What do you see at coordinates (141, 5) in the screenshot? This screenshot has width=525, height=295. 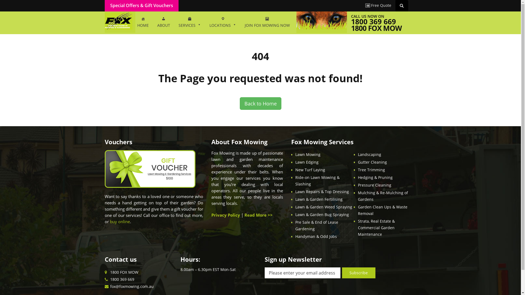 I see `Special Offers & Gift Vouchers` at bounding box center [141, 5].